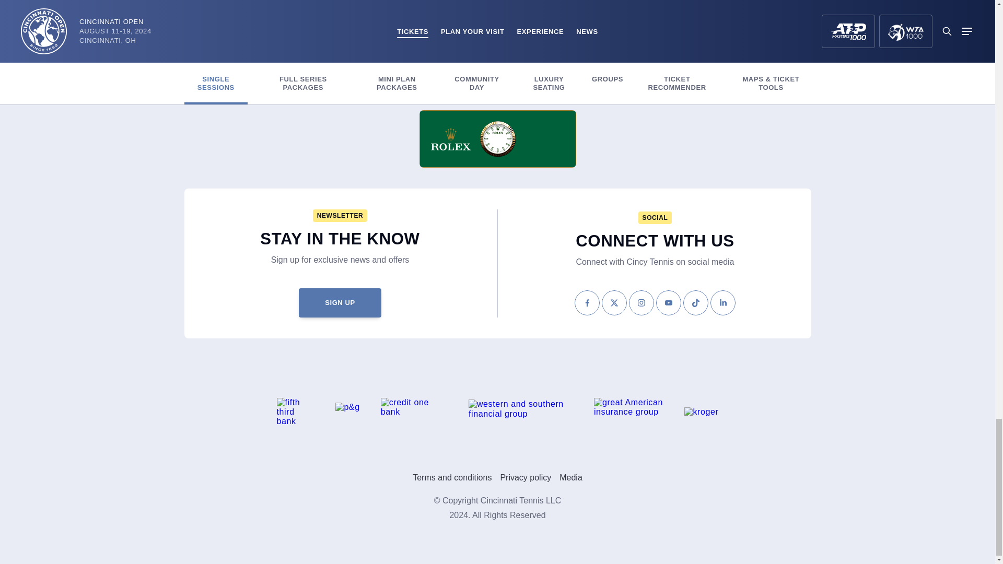 The width and height of the screenshot is (1003, 564). Describe the element at coordinates (497, 138) in the screenshot. I see `Rolex Cincinnati` at that location.